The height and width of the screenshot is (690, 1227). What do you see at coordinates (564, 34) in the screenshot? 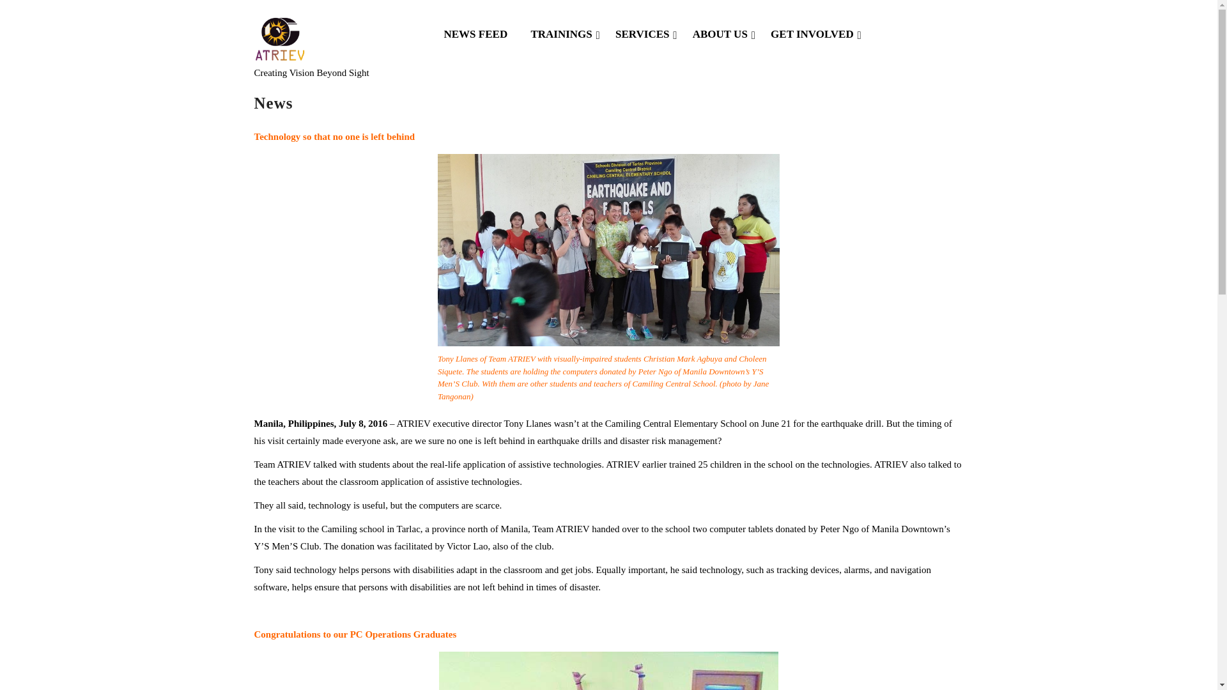
I see `TRAININGS` at bounding box center [564, 34].